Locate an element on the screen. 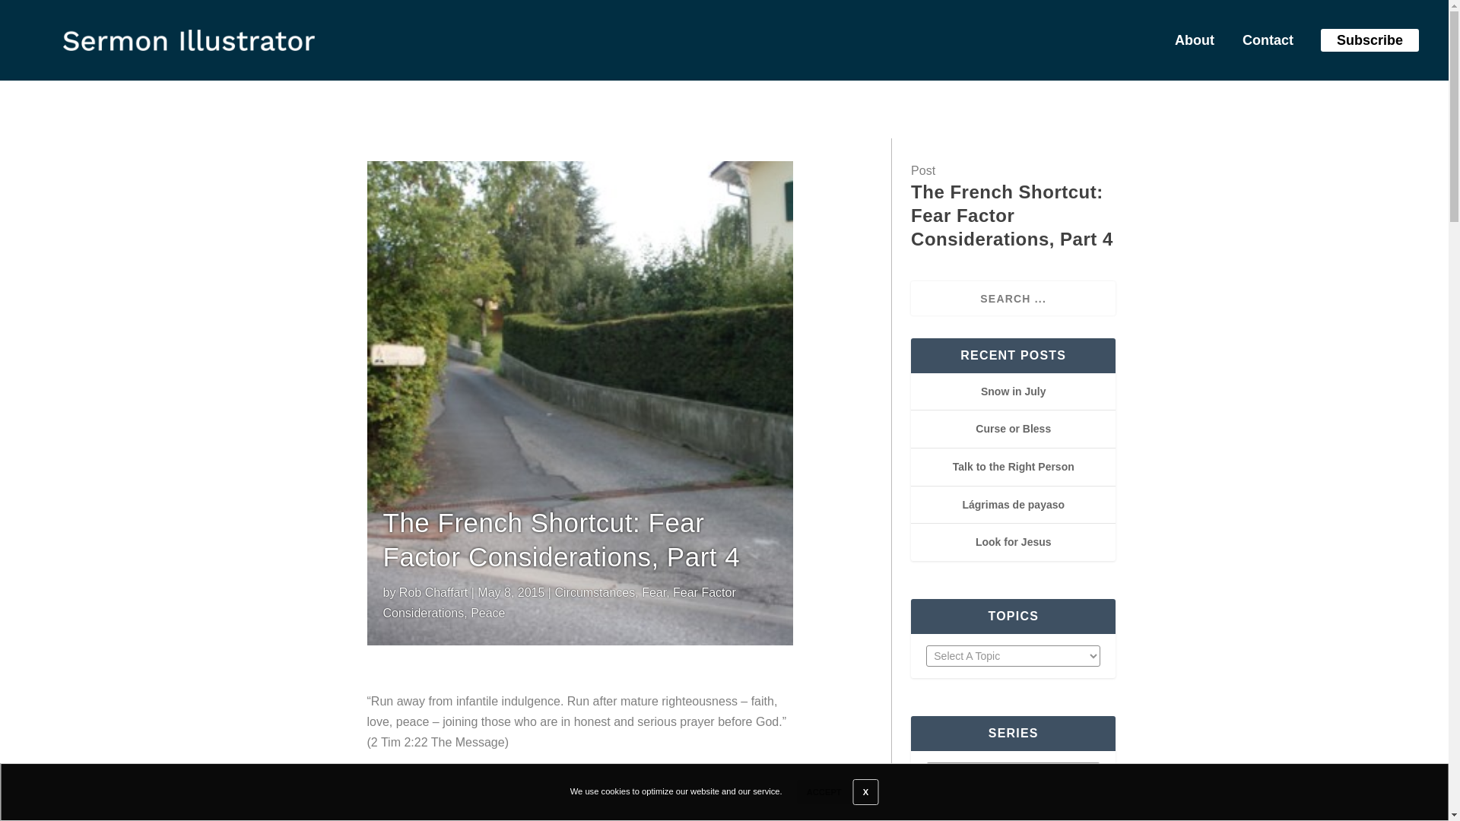 The image size is (1460, 821). Curse or Bless is located at coordinates (1013, 429).